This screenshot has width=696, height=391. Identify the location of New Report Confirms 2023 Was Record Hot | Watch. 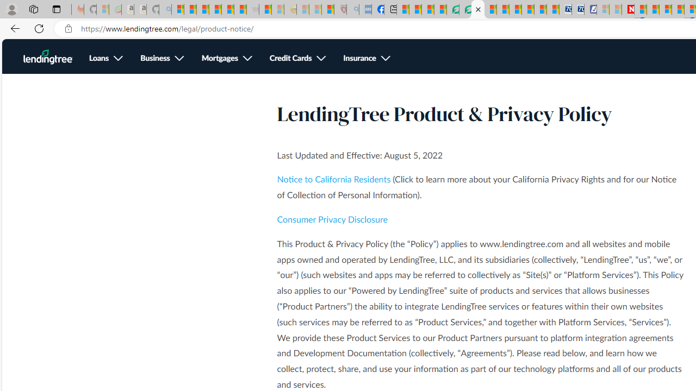
(228, 10).